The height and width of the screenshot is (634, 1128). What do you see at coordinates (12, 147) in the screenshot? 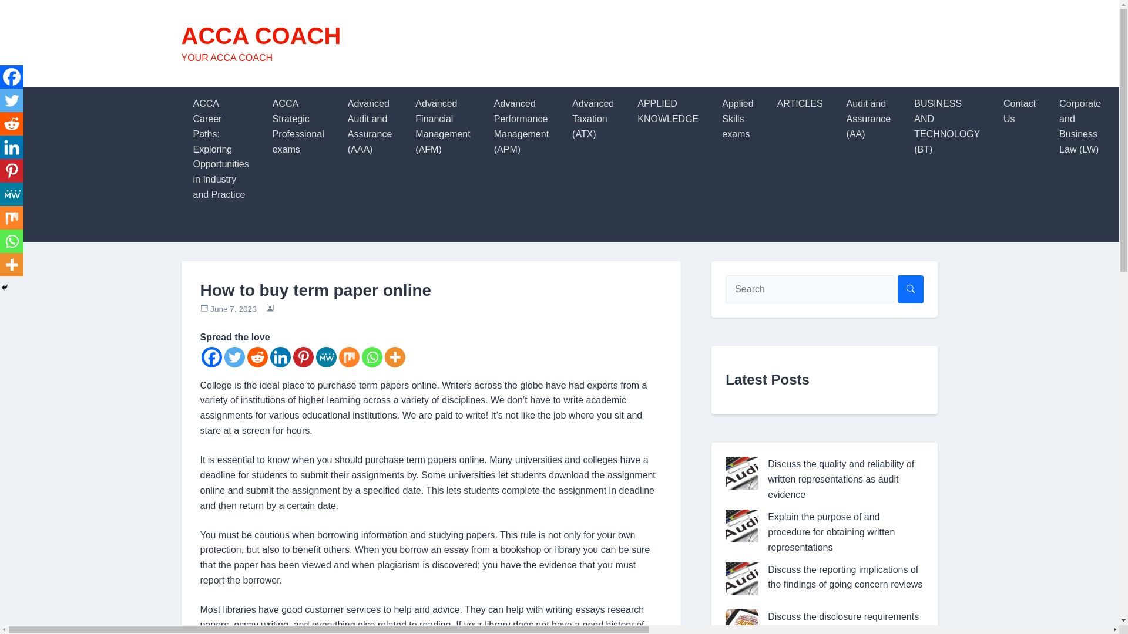
I see `Linkedin` at bounding box center [12, 147].